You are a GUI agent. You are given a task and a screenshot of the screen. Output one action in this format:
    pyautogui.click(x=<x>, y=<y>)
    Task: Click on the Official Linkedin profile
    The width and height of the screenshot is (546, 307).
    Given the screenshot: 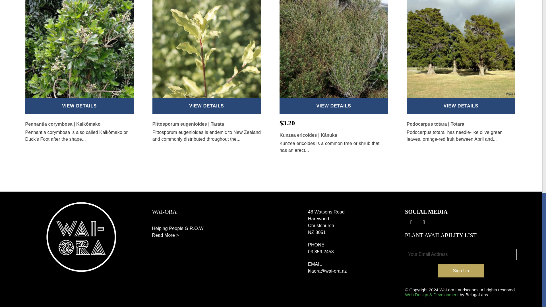 What is the action you would take?
    pyautogui.click(x=424, y=222)
    